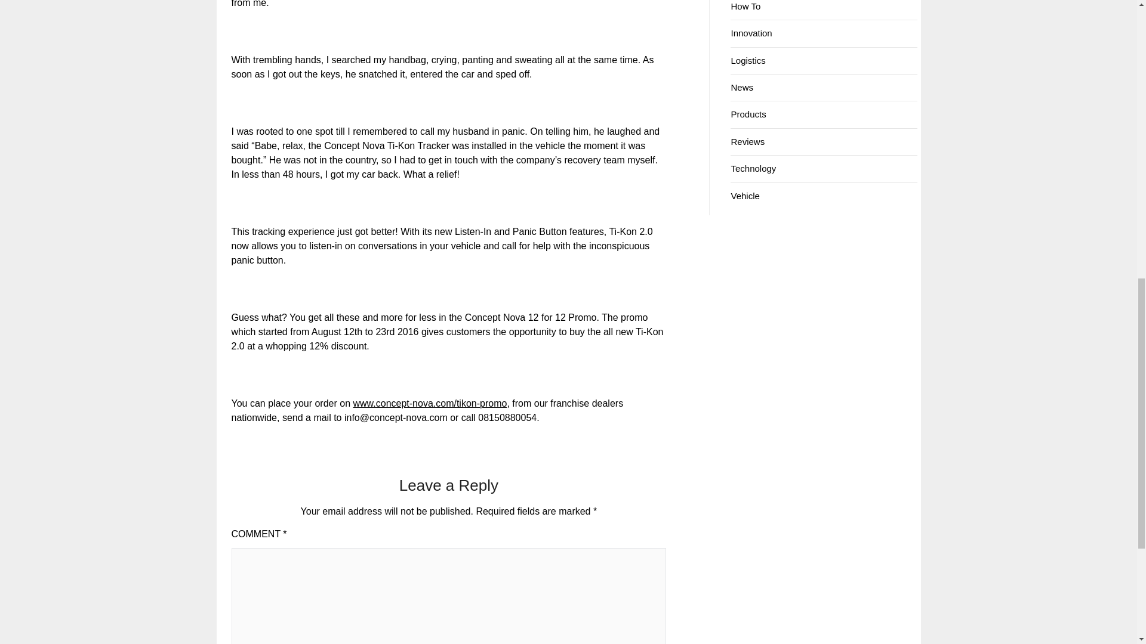  What do you see at coordinates (745, 6) in the screenshot?
I see `How To` at bounding box center [745, 6].